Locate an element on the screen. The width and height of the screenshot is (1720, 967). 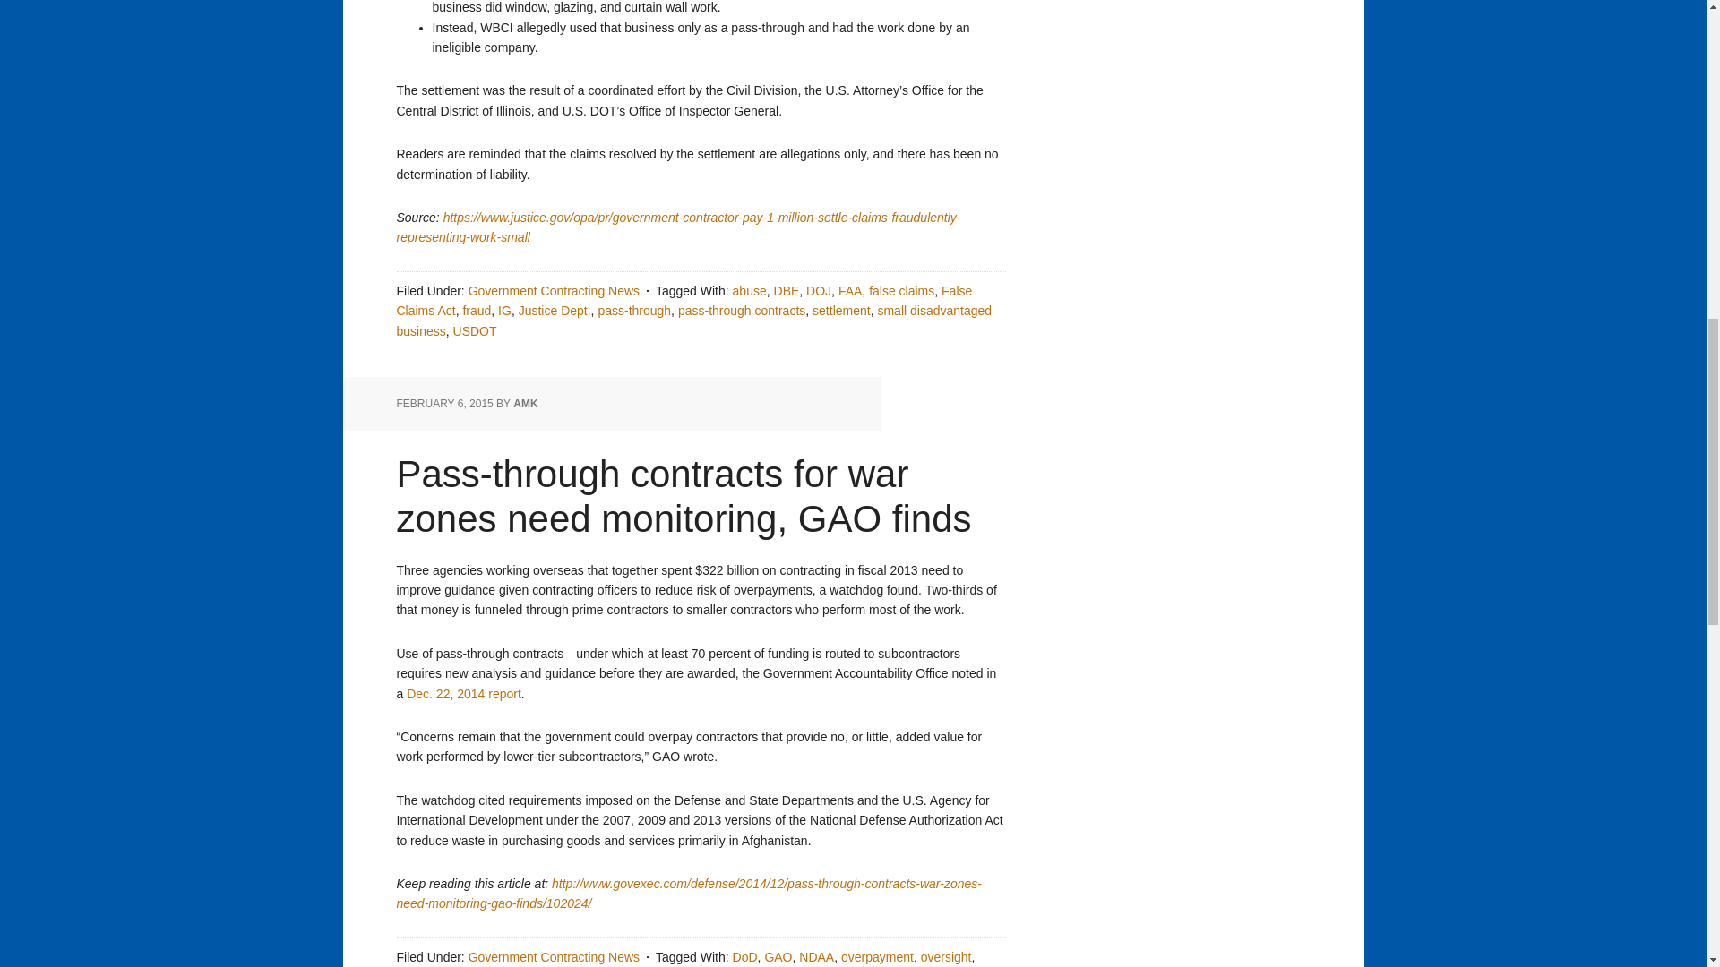
FAA is located at coordinates (849, 290).